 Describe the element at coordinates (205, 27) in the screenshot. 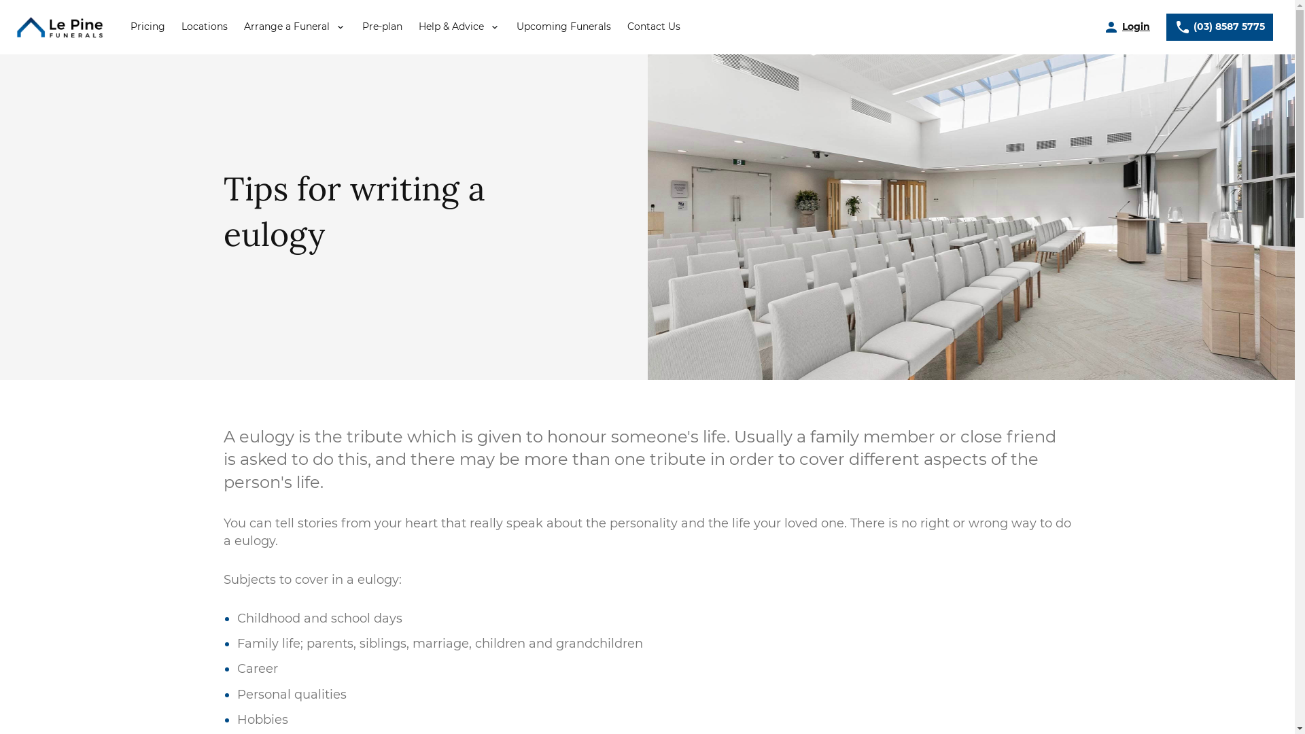

I see `Locations` at that location.